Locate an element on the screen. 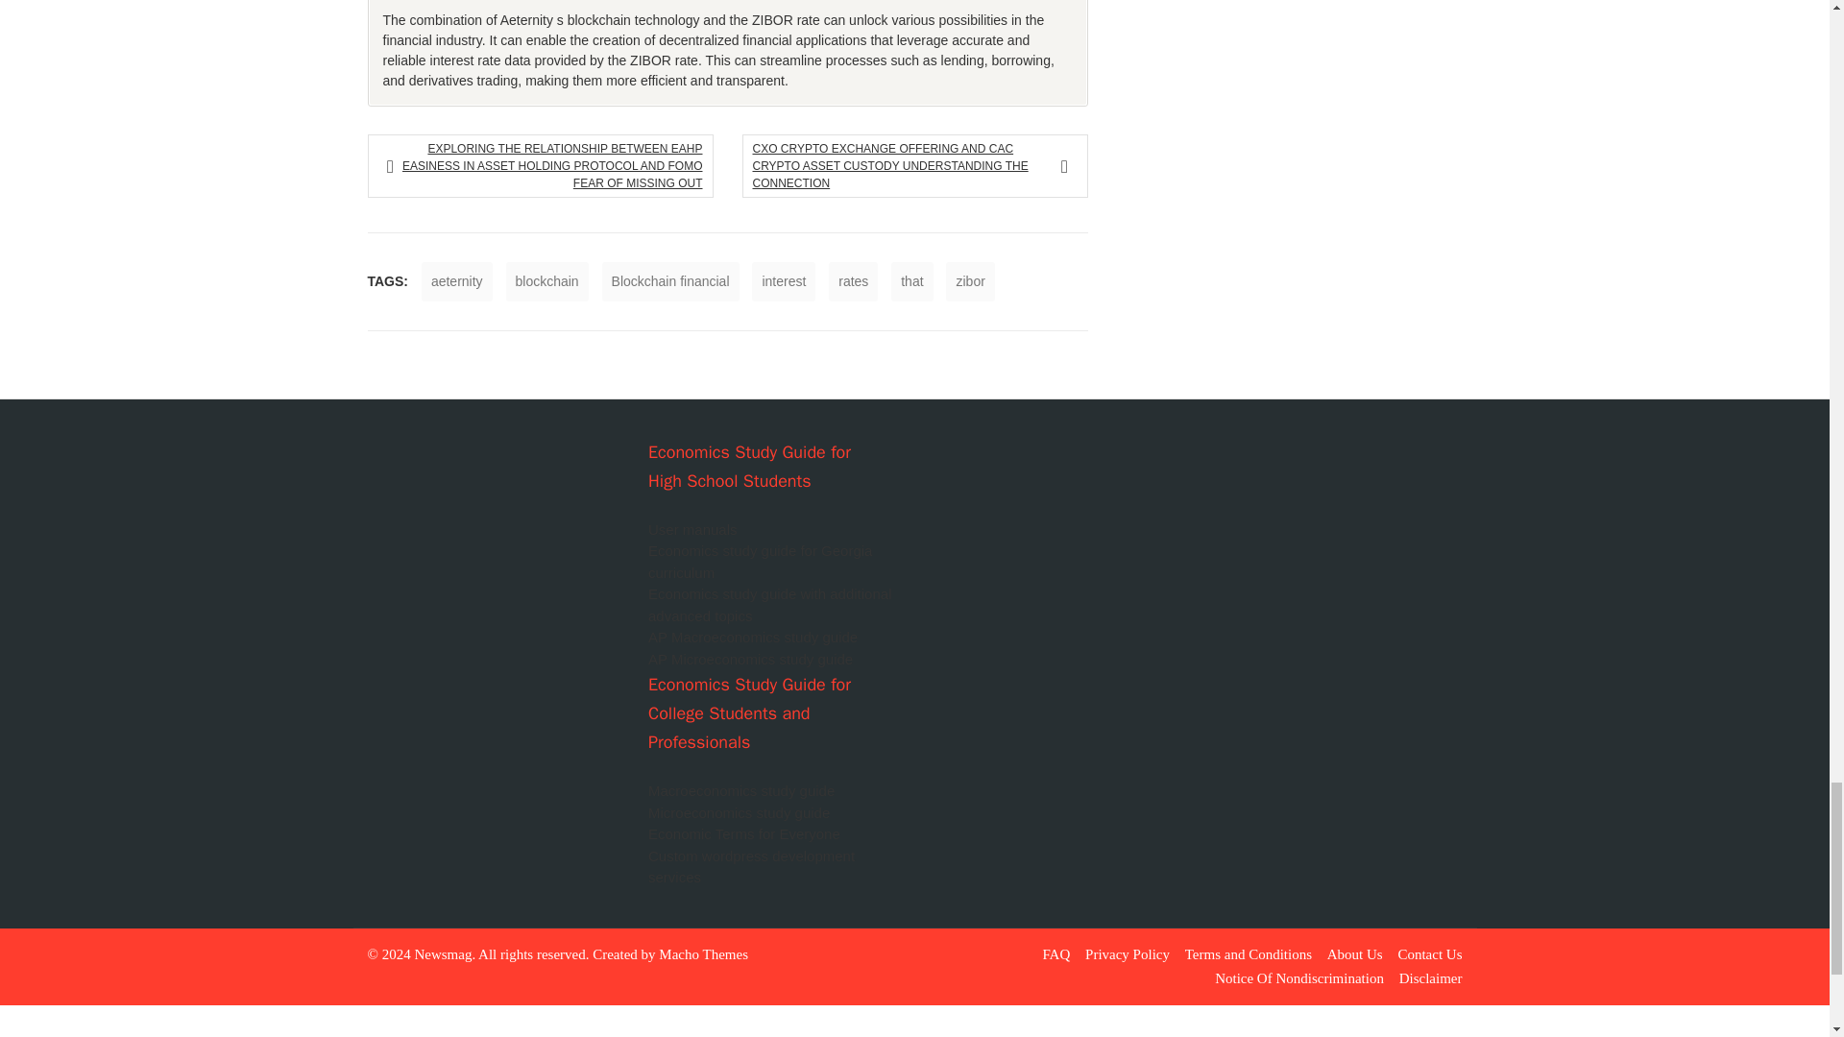 The image size is (1844, 1037). aeternity is located at coordinates (457, 282).